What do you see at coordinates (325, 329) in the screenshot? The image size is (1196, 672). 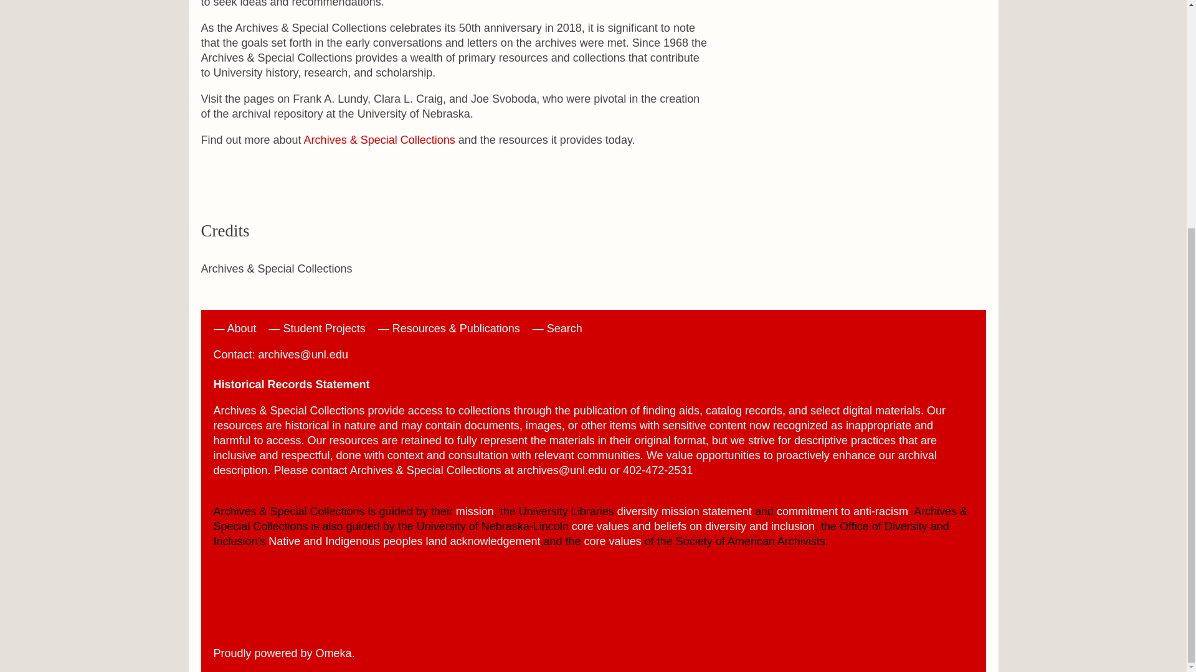 I see `Student Projects` at bounding box center [325, 329].